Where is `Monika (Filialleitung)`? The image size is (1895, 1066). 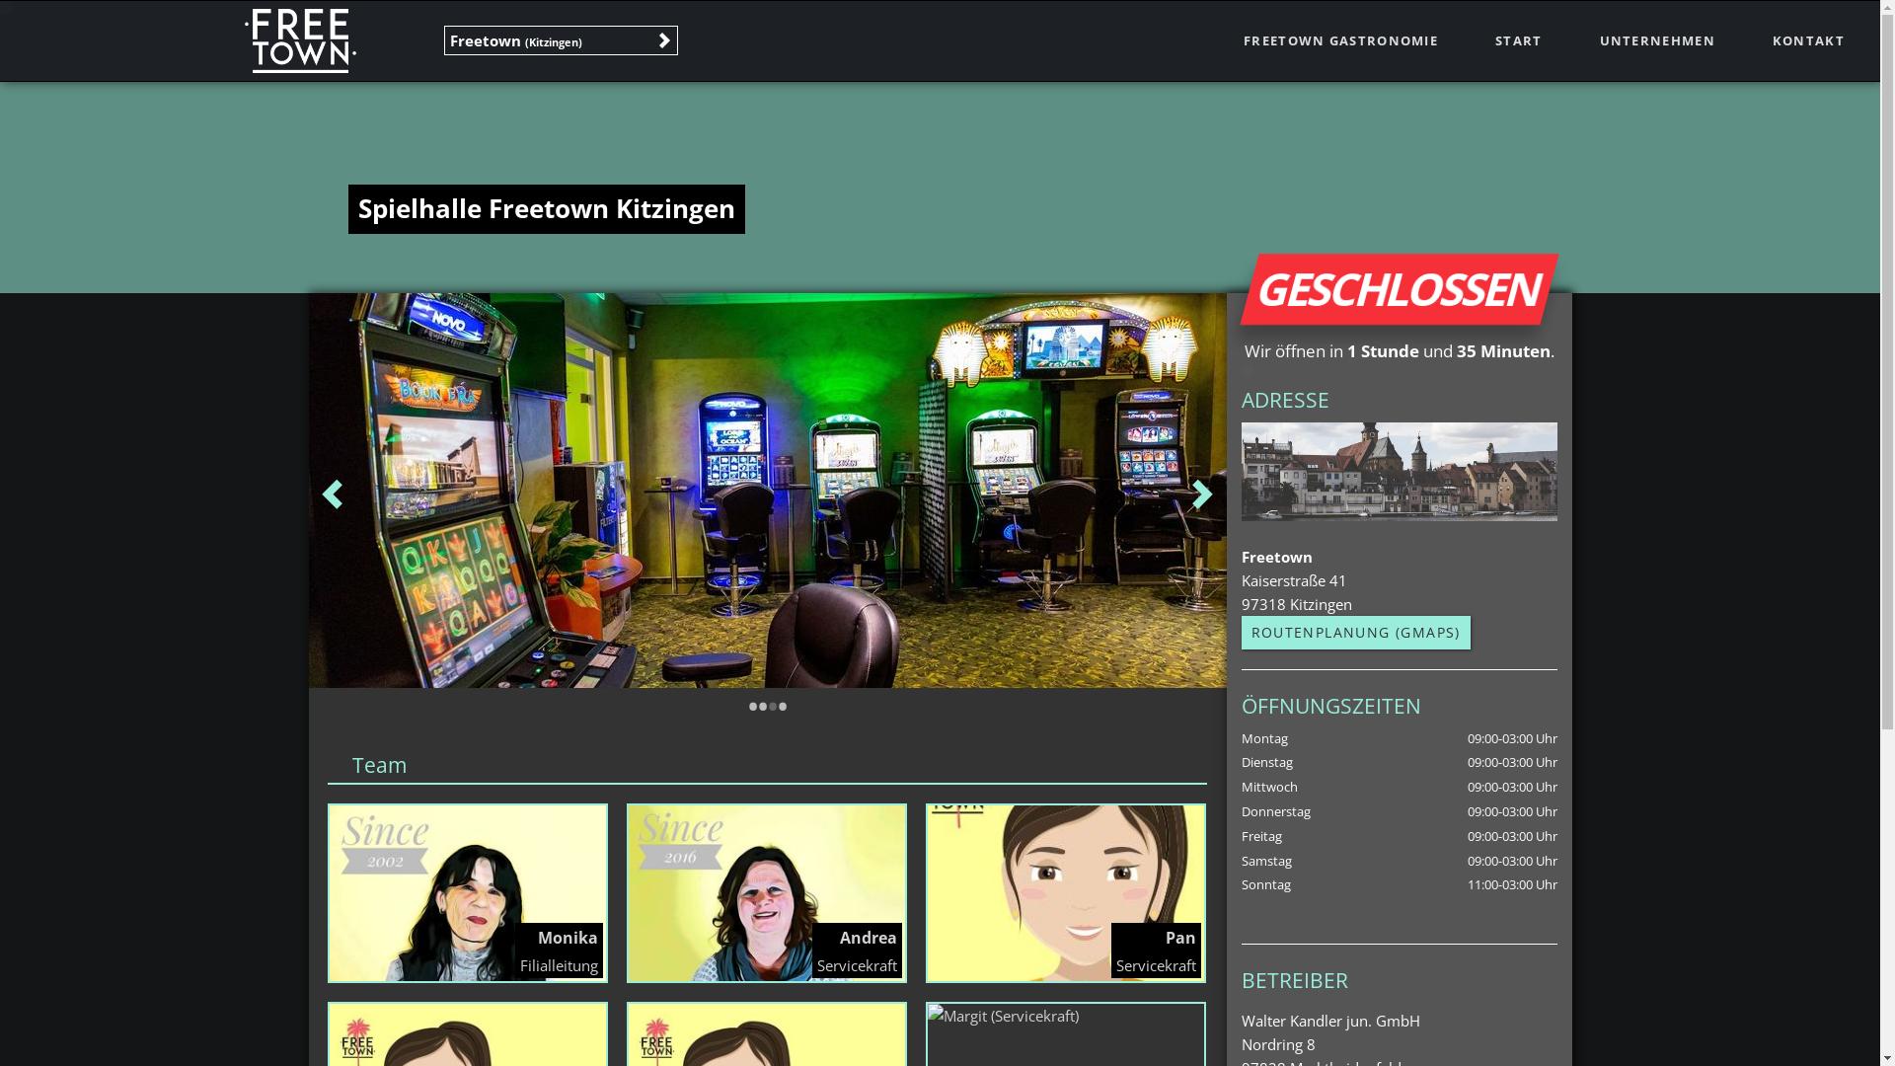
Monika (Filialleitung) is located at coordinates (468, 893).